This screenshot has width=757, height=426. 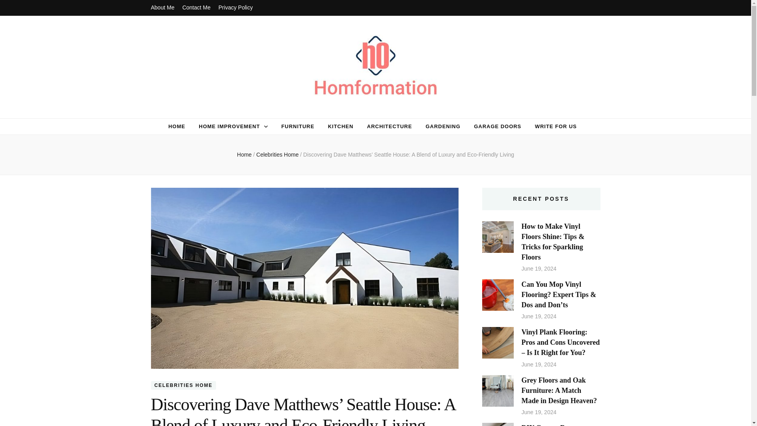 I want to click on CELEBRITIES HOME, so click(x=183, y=385).